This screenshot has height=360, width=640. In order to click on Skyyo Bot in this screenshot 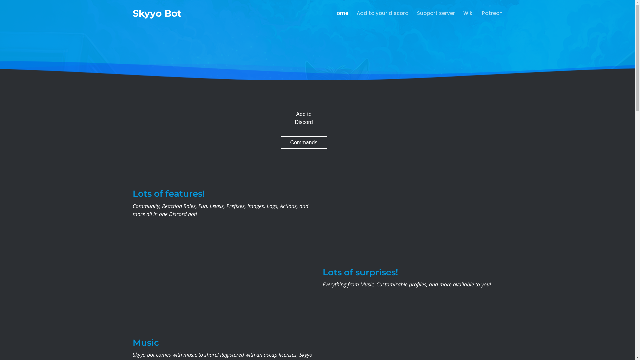, I will do `click(157, 13)`.